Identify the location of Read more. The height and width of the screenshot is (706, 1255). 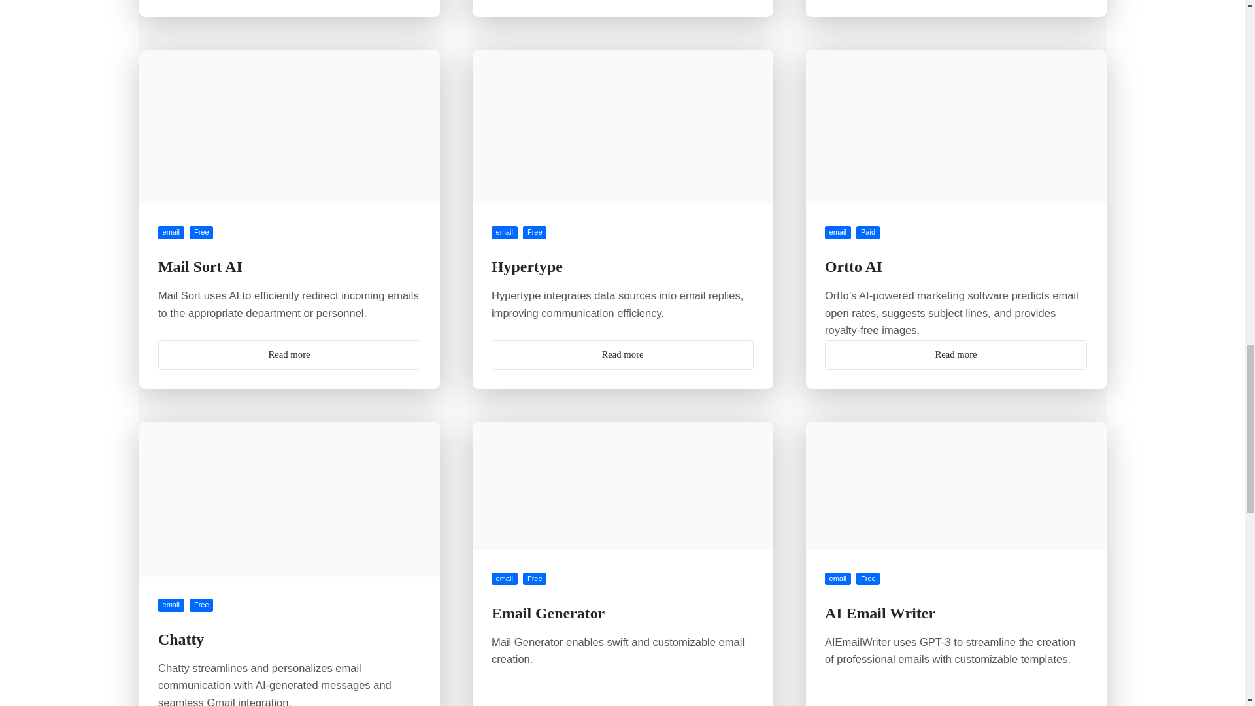
(622, 354).